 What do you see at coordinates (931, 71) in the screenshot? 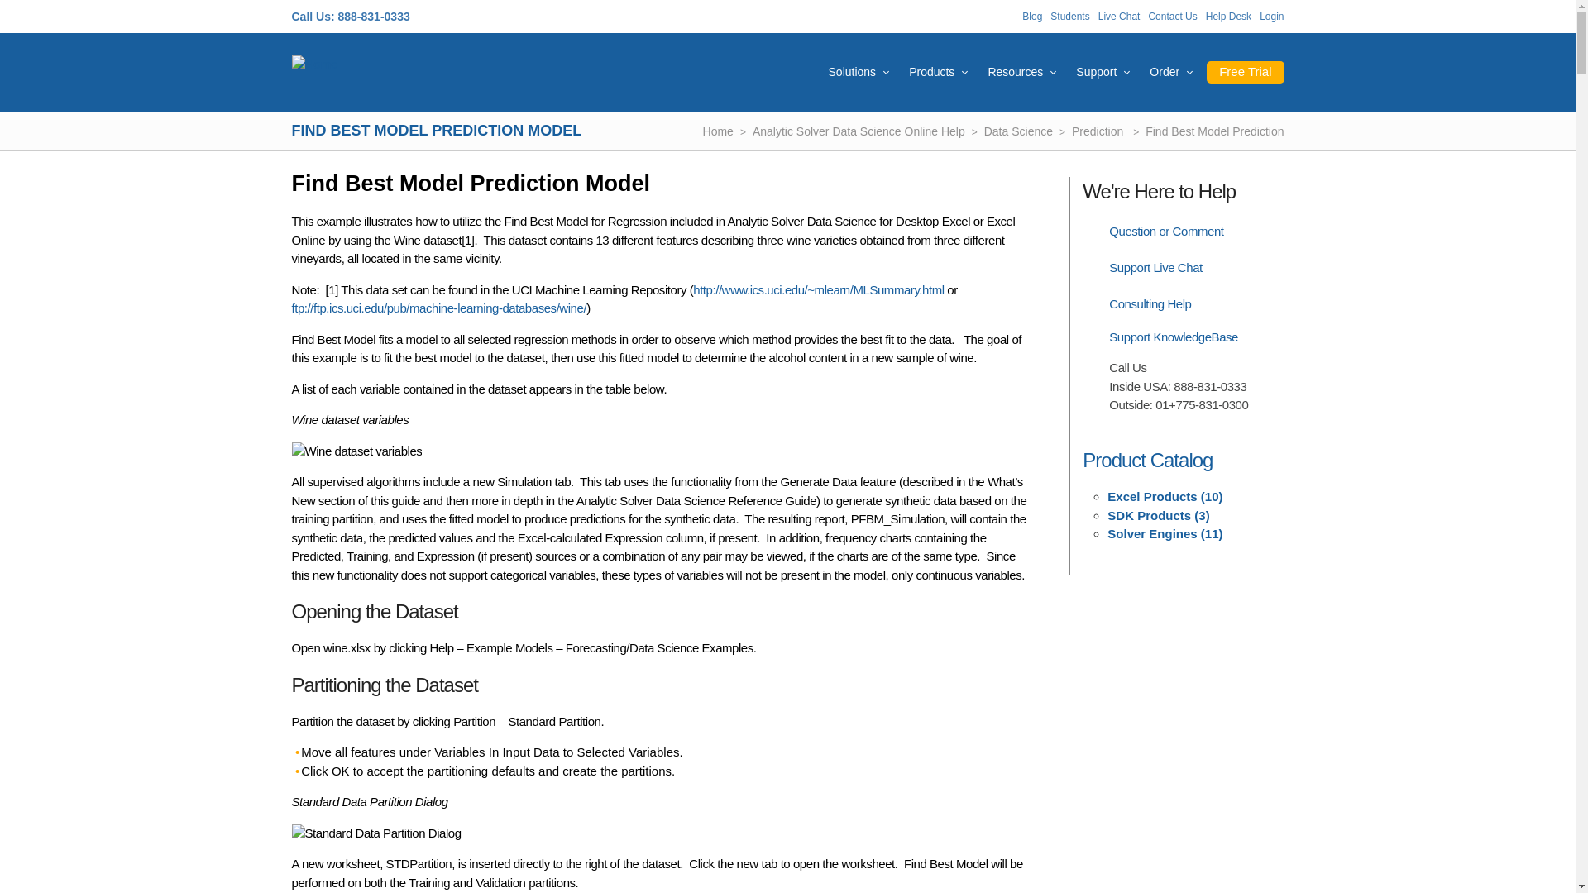
I see `Products` at bounding box center [931, 71].